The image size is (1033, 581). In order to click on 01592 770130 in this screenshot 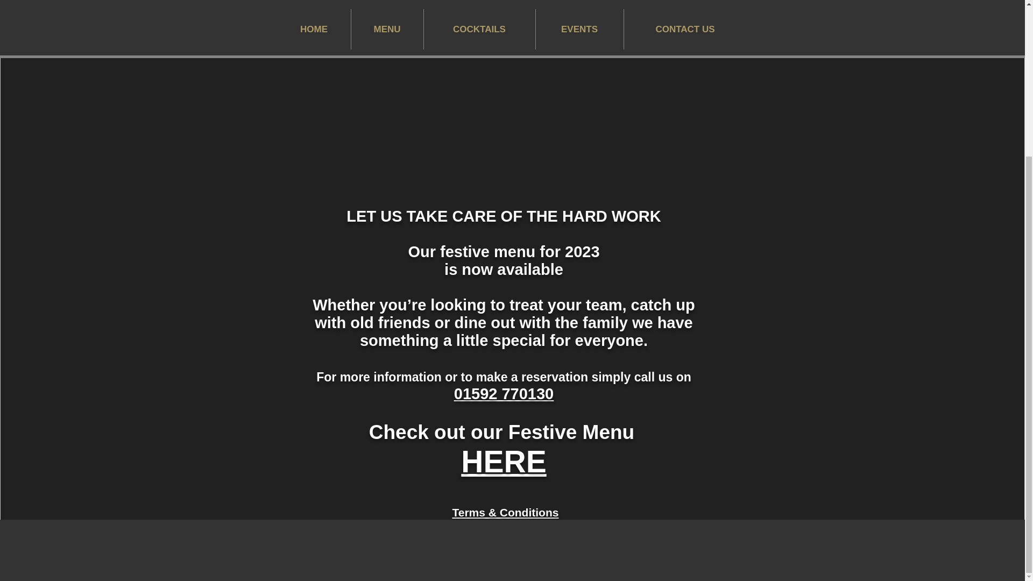, I will do `click(504, 394)`.